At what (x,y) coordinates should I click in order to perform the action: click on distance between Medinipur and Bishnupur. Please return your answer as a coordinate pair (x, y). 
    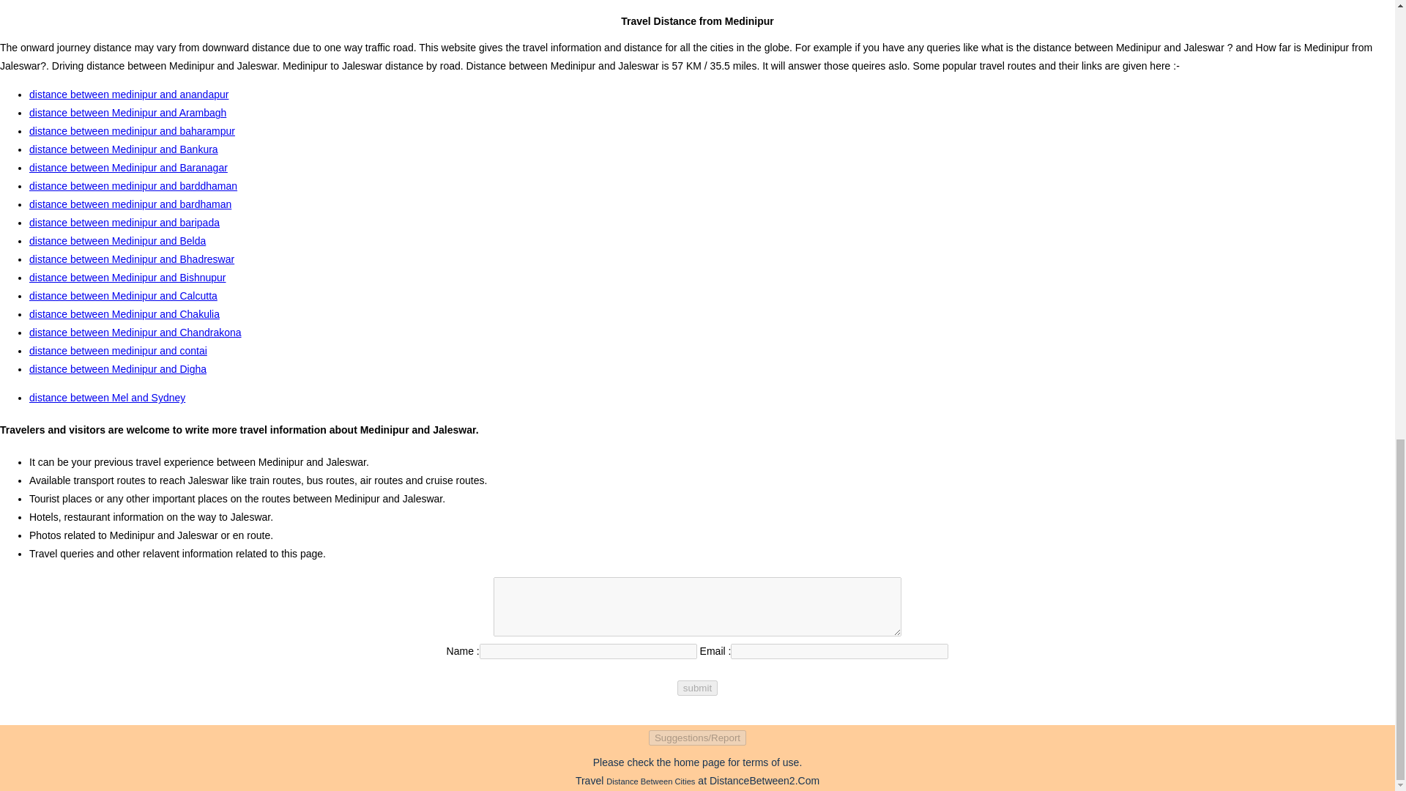
    Looking at the image, I should click on (127, 277).